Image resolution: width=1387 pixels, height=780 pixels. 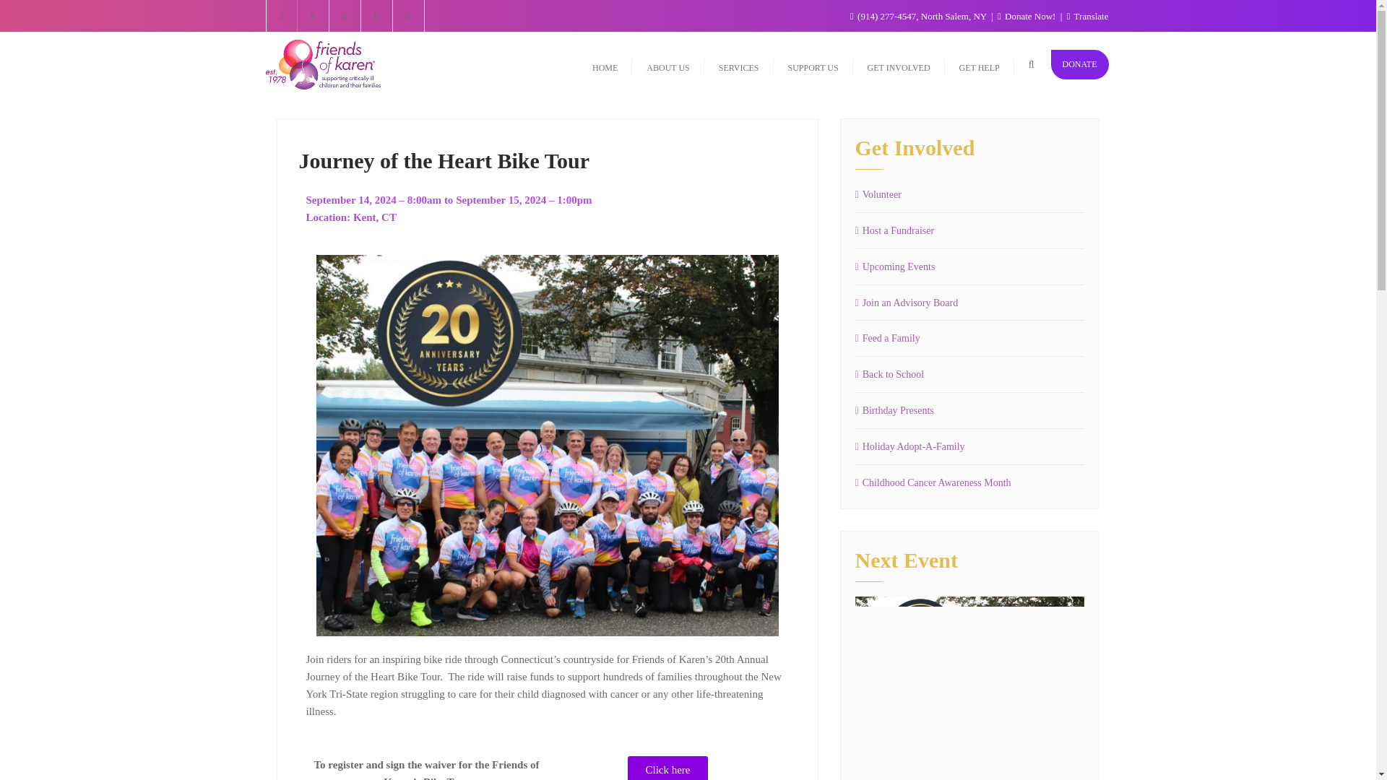 What do you see at coordinates (1027, 16) in the screenshot?
I see `Donate Now!` at bounding box center [1027, 16].